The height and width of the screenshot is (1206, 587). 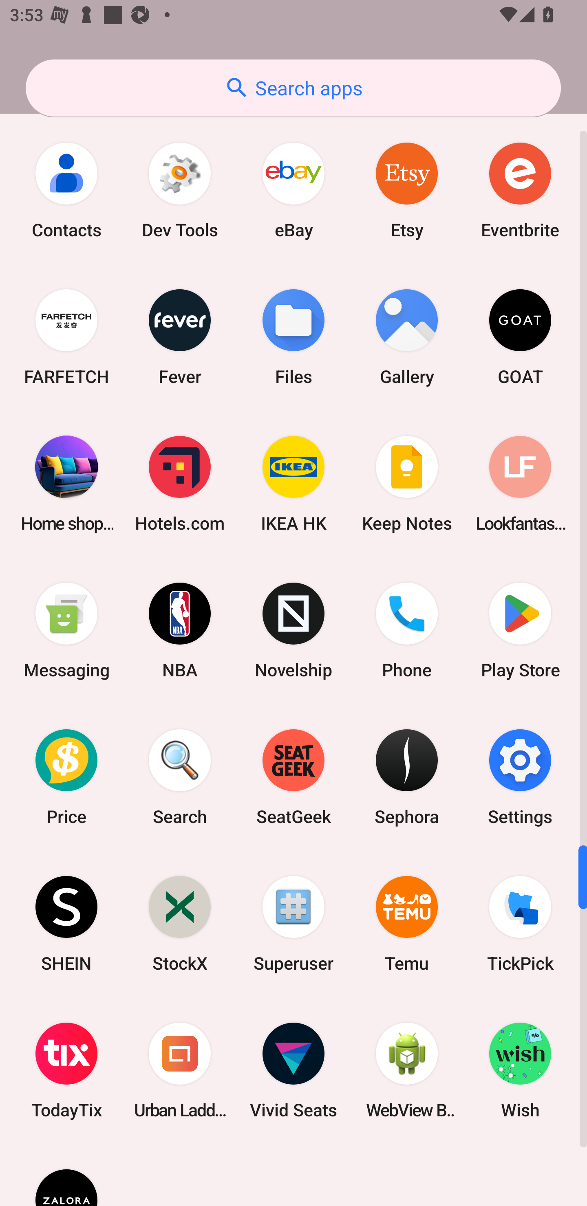 What do you see at coordinates (180, 191) in the screenshot?
I see `Dev Tools` at bounding box center [180, 191].